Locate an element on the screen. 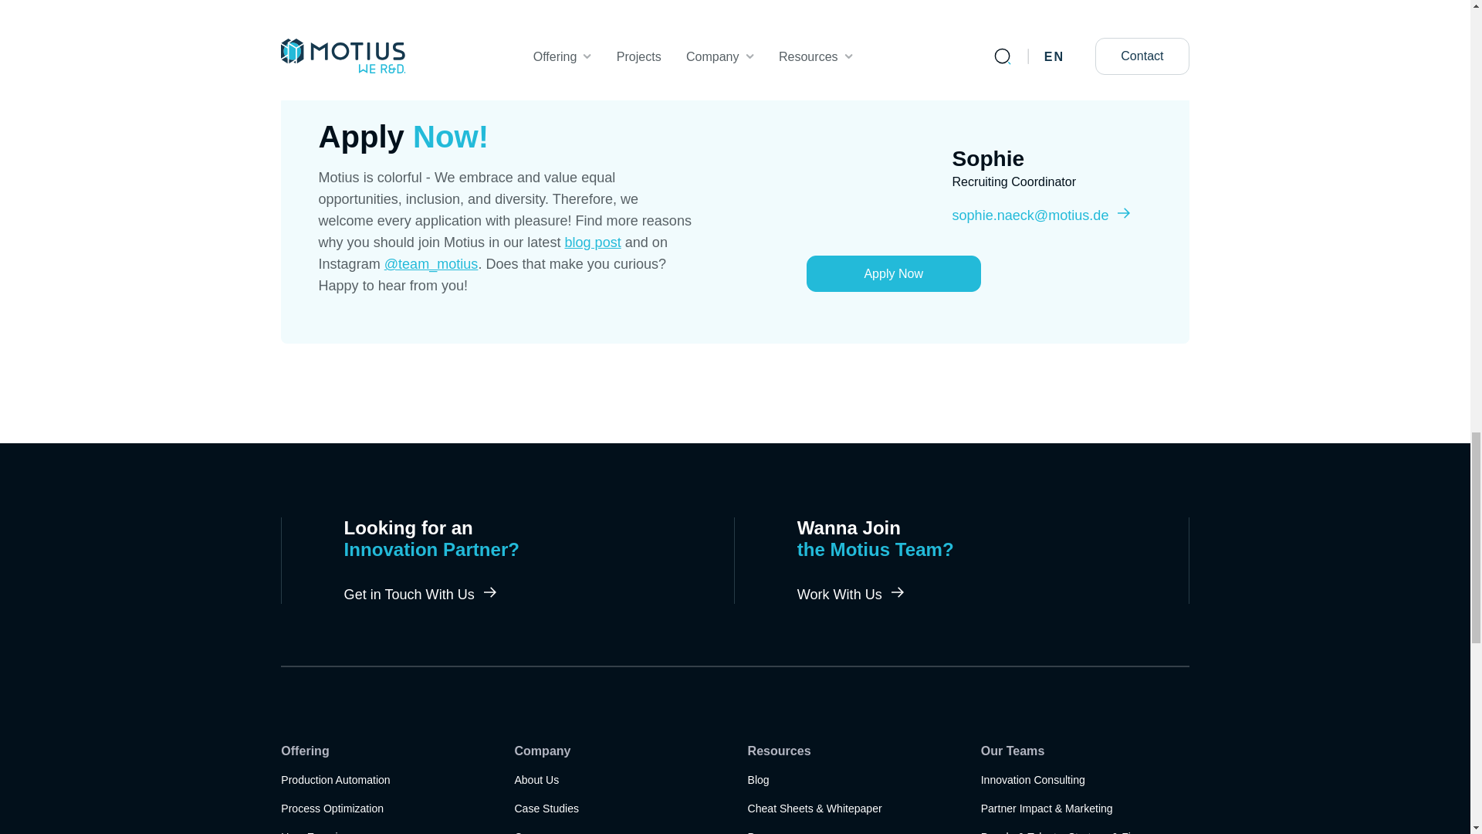 This screenshot has width=1482, height=834. Career is located at coordinates (536, 780).